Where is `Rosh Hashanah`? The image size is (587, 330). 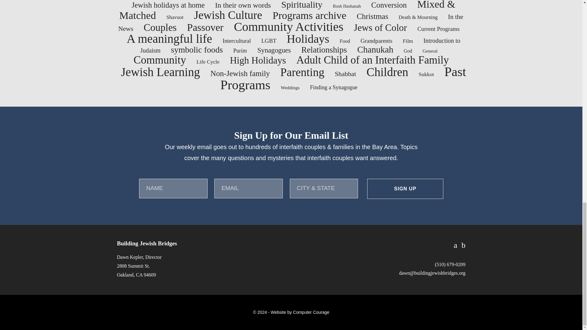 Rosh Hashanah is located at coordinates (347, 6).